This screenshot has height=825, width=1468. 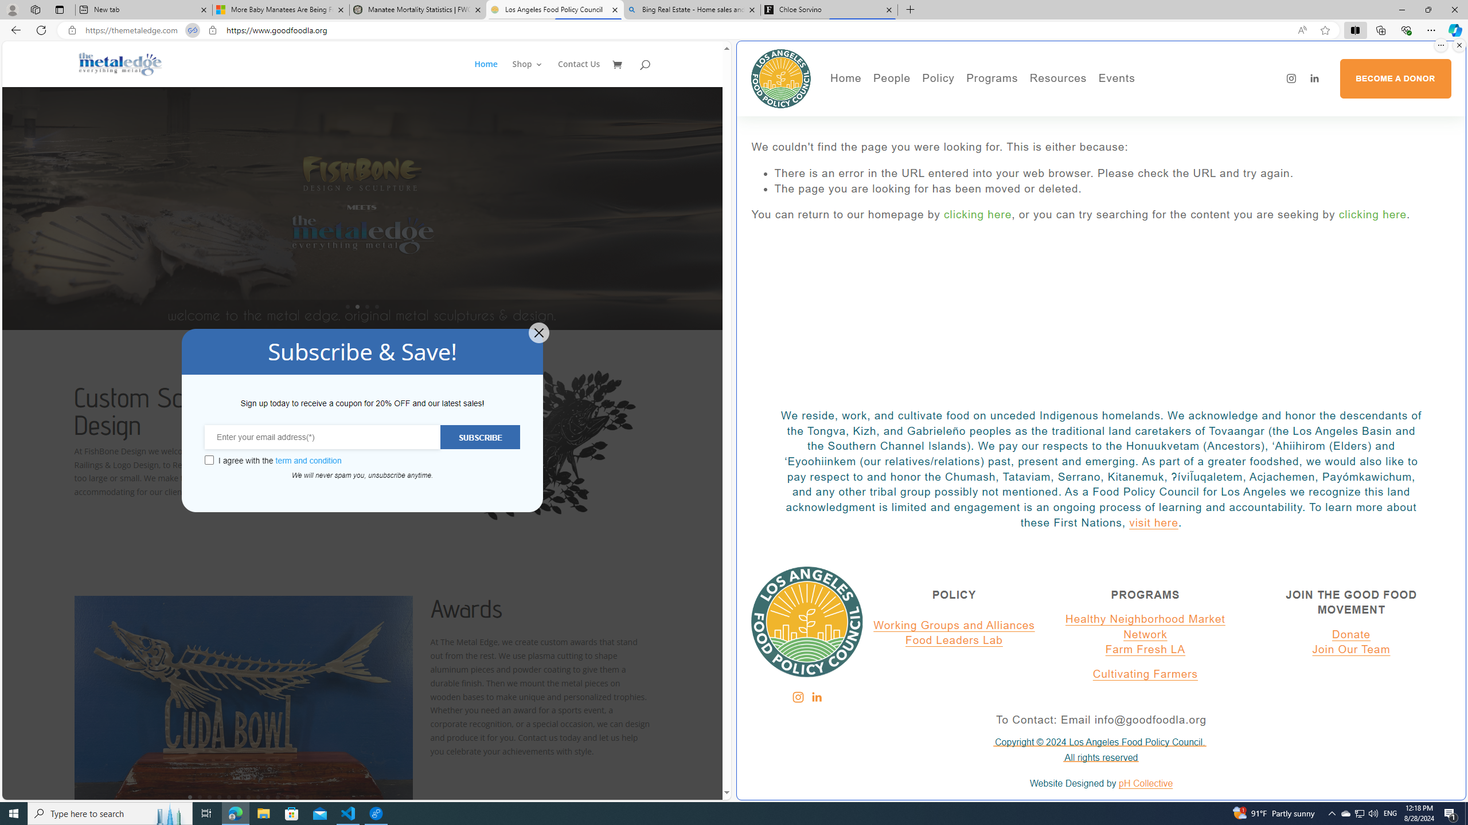 What do you see at coordinates (815, 697) in the screenshot?
I see `Class: sqs-svg-icon--social` at bounding box center [815, 697].